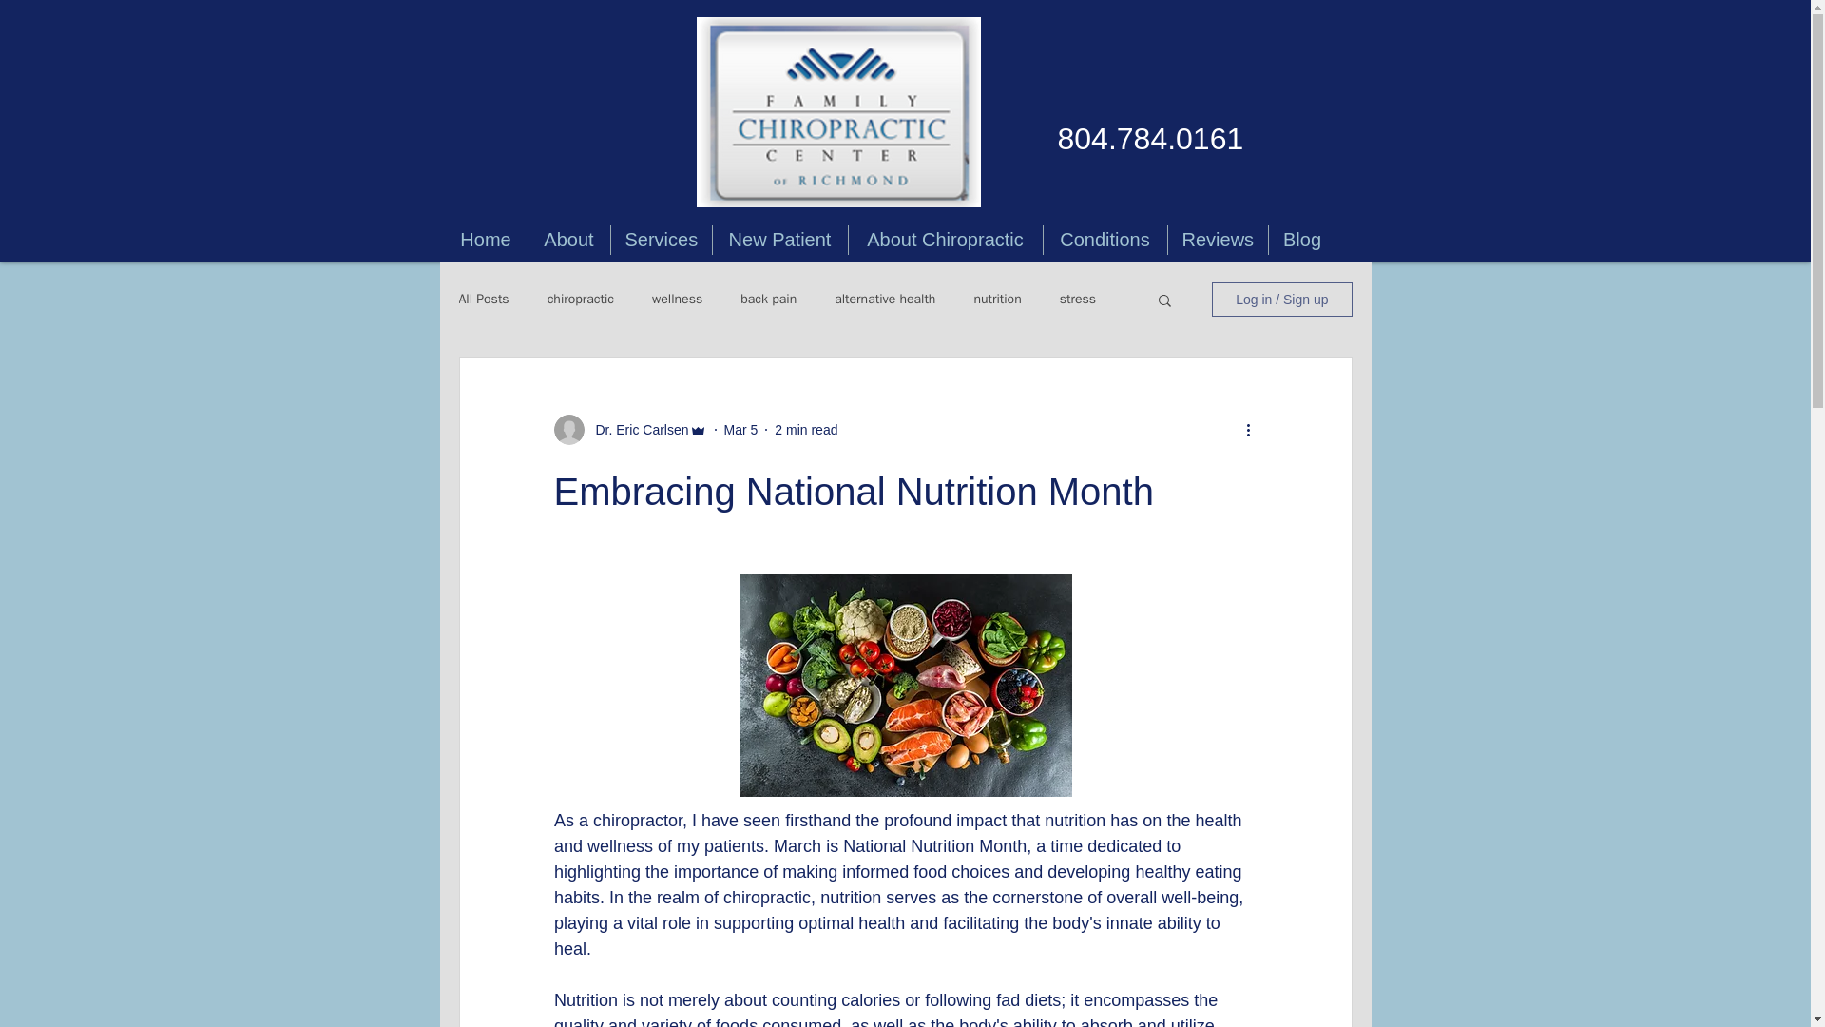 Image resolution: width=1825 pixels, height=1027 pixels. What do you see at coordinates (677, 299) in the screenshot?
I see `wellness` at bounding box center [677, 299].